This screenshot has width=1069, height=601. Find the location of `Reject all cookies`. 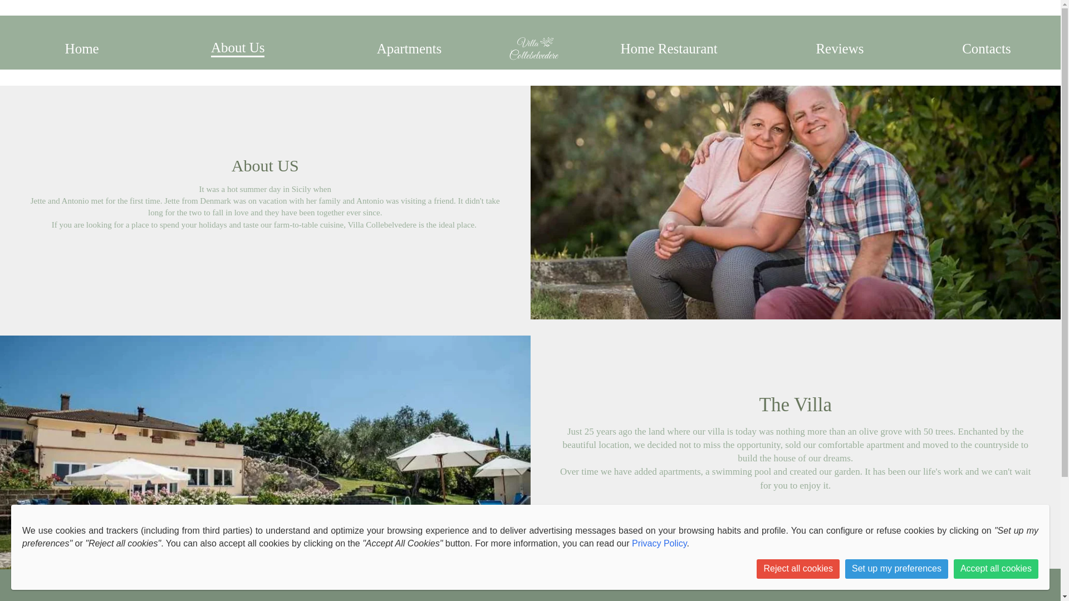

Reject all cookies is located at coordinates (798, 569).